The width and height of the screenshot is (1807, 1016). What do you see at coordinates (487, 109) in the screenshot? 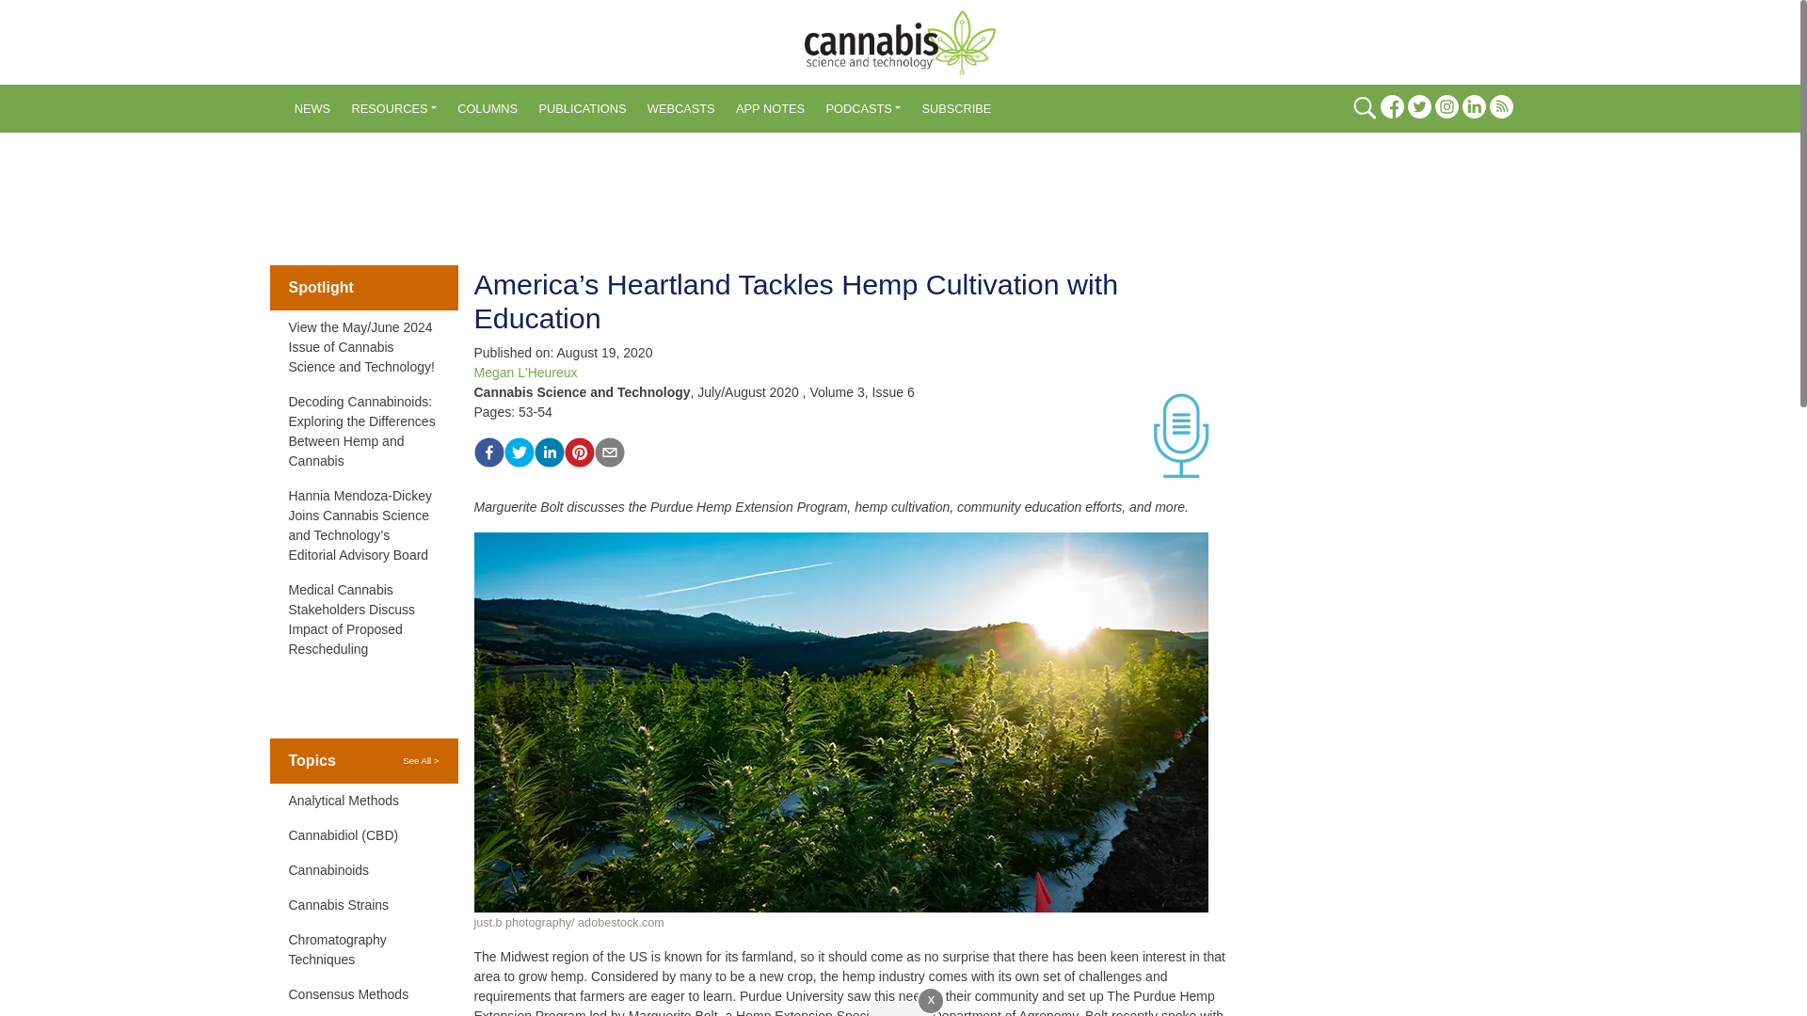
I see `COLUMNS` at bounding box center [487, 109].